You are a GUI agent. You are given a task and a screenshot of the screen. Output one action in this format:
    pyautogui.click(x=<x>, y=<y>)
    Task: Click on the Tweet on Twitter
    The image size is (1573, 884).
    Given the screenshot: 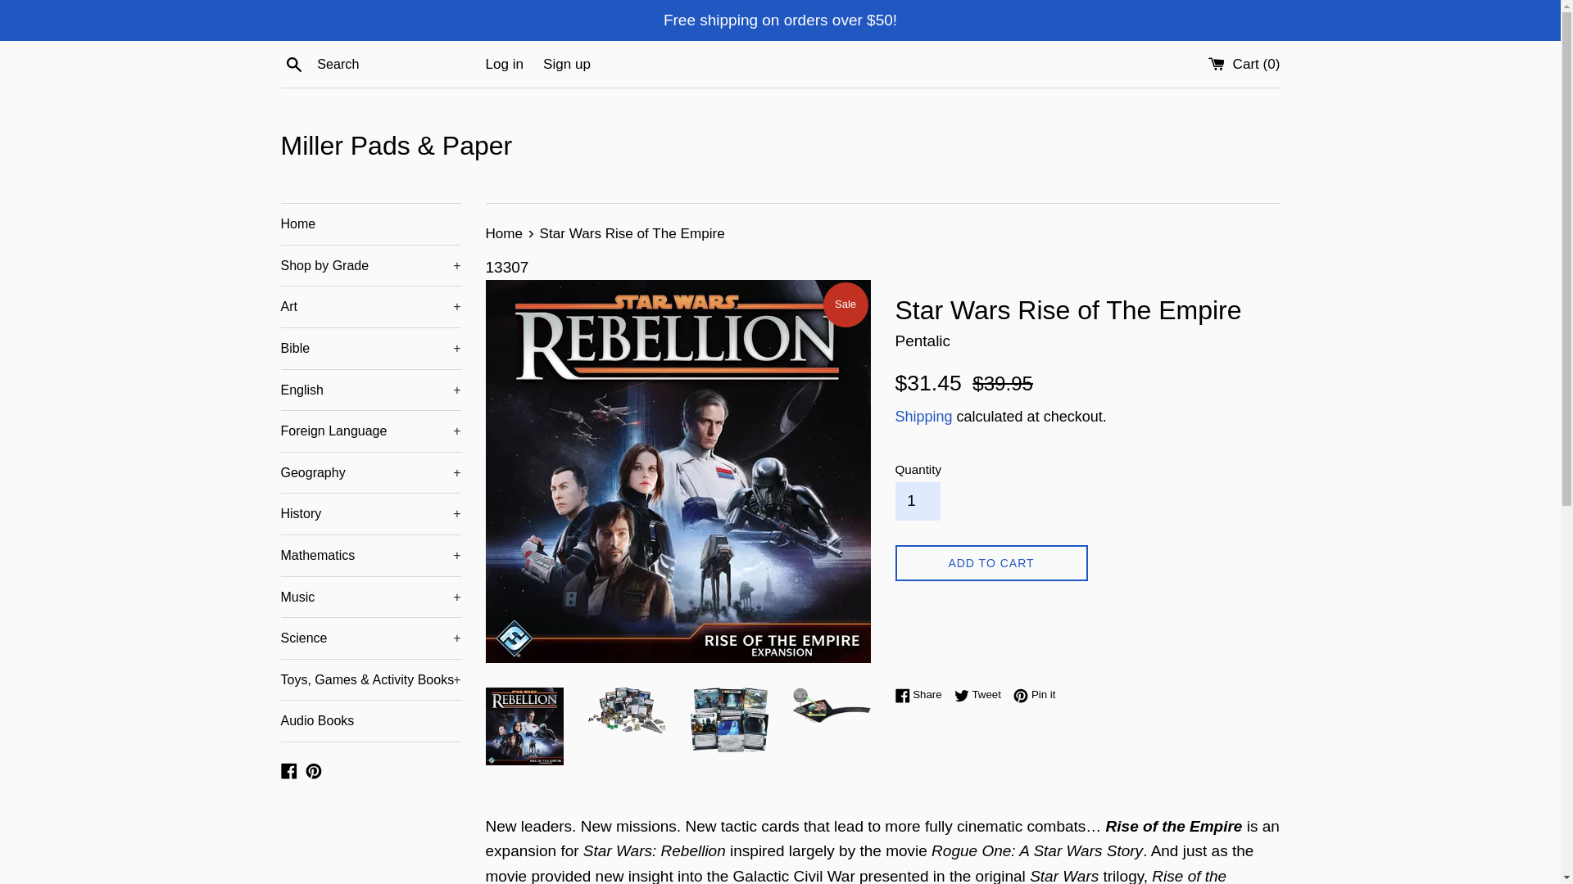 What is the action you would take?
    pyautogui.click(x=981, y=694)
    